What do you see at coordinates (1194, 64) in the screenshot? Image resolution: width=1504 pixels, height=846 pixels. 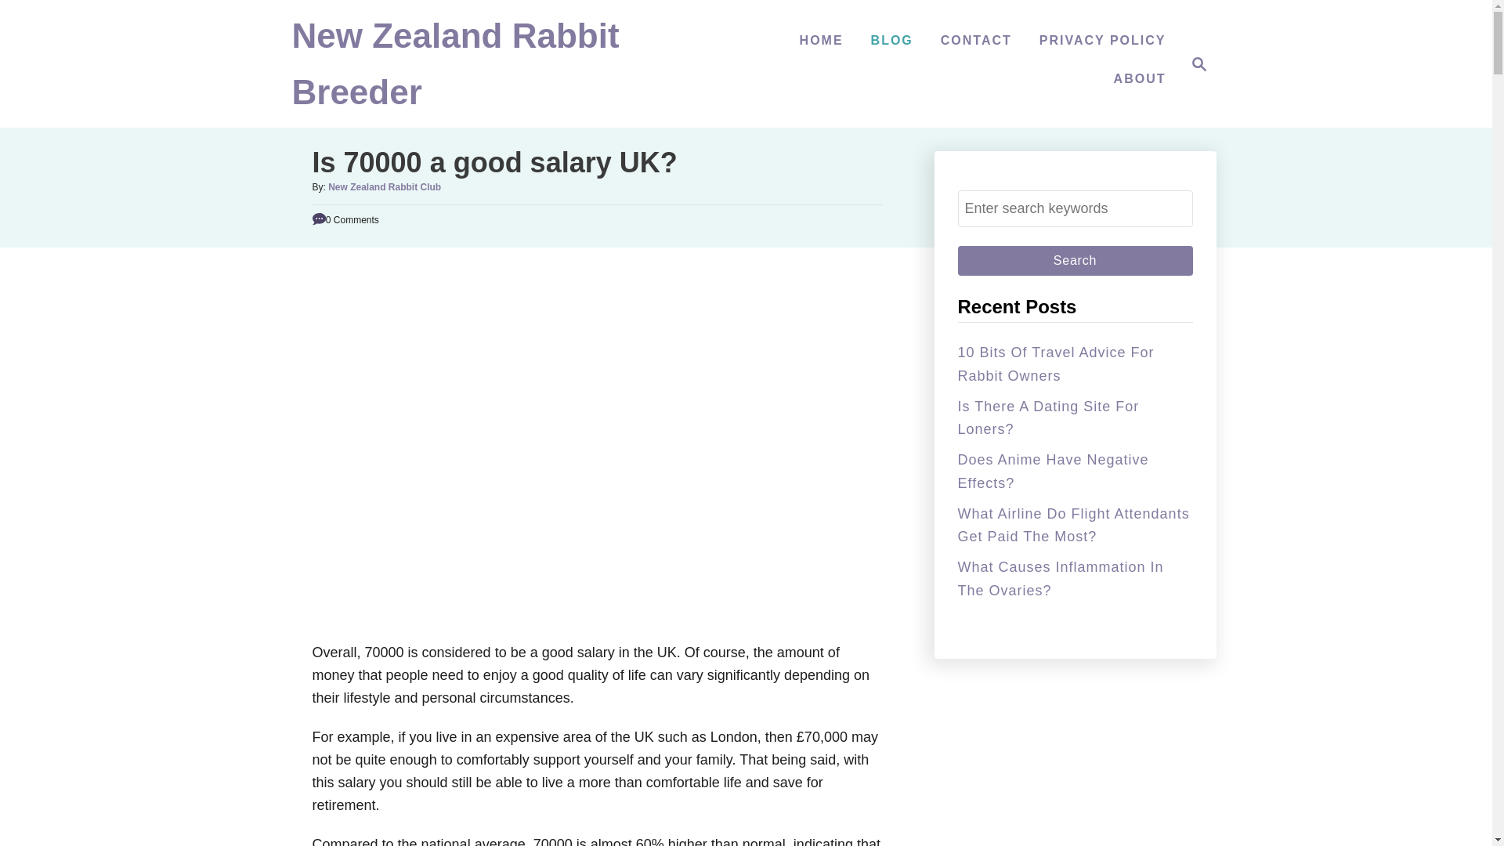 I see `Search` at bounding box center [1194, 64].